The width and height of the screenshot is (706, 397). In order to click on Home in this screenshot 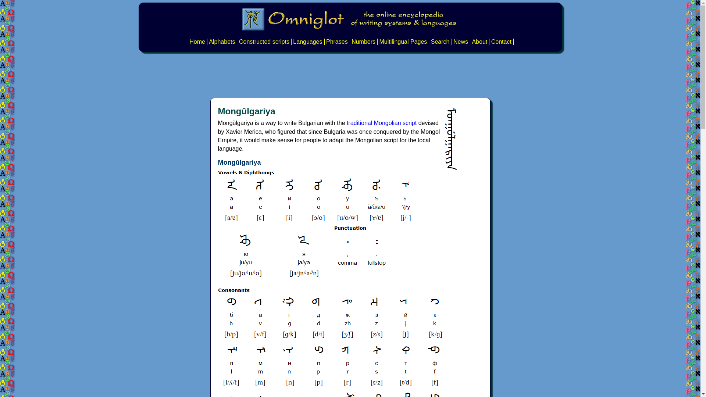, I will do `click(197, 42)`.